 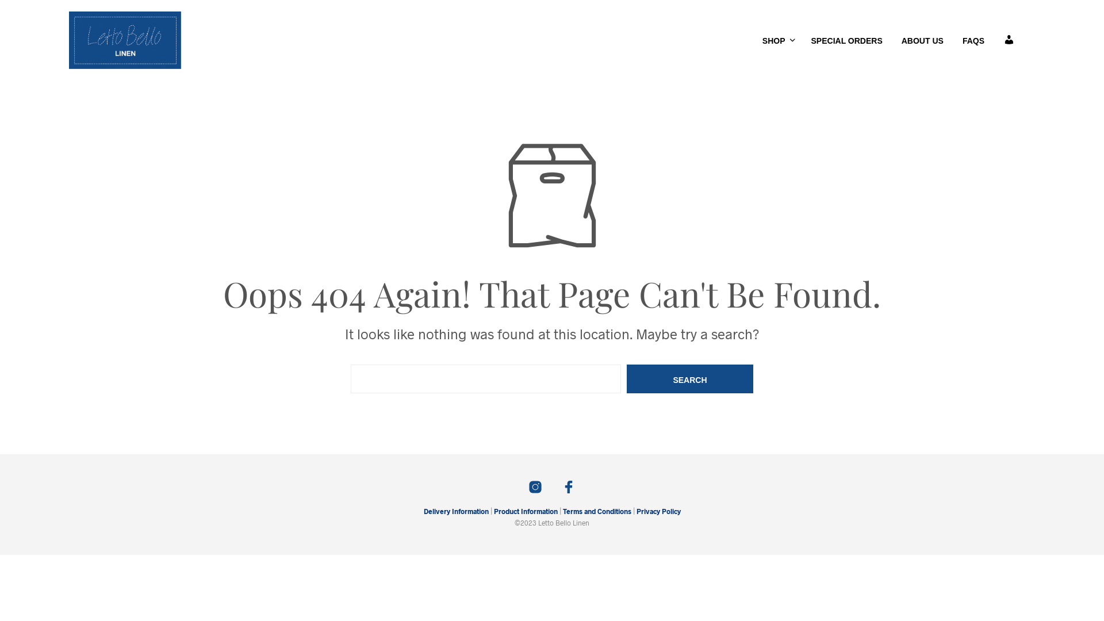 I want to click on SPECIAL ORDERS, so click(x=847, y=41).